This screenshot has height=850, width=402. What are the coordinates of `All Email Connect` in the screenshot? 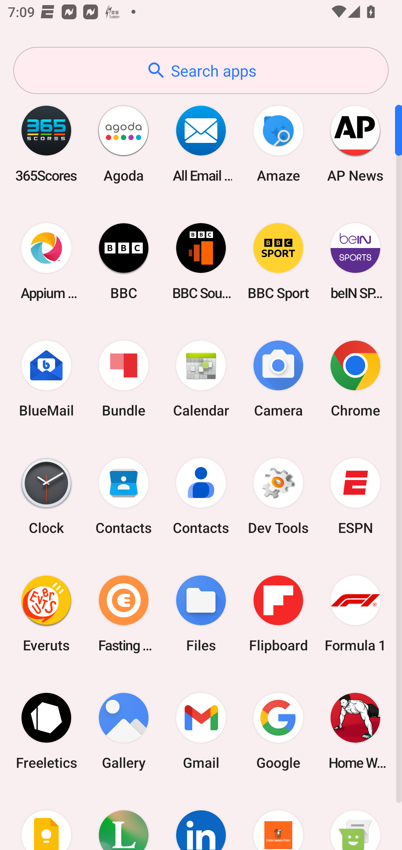 It's located at (201, 144).